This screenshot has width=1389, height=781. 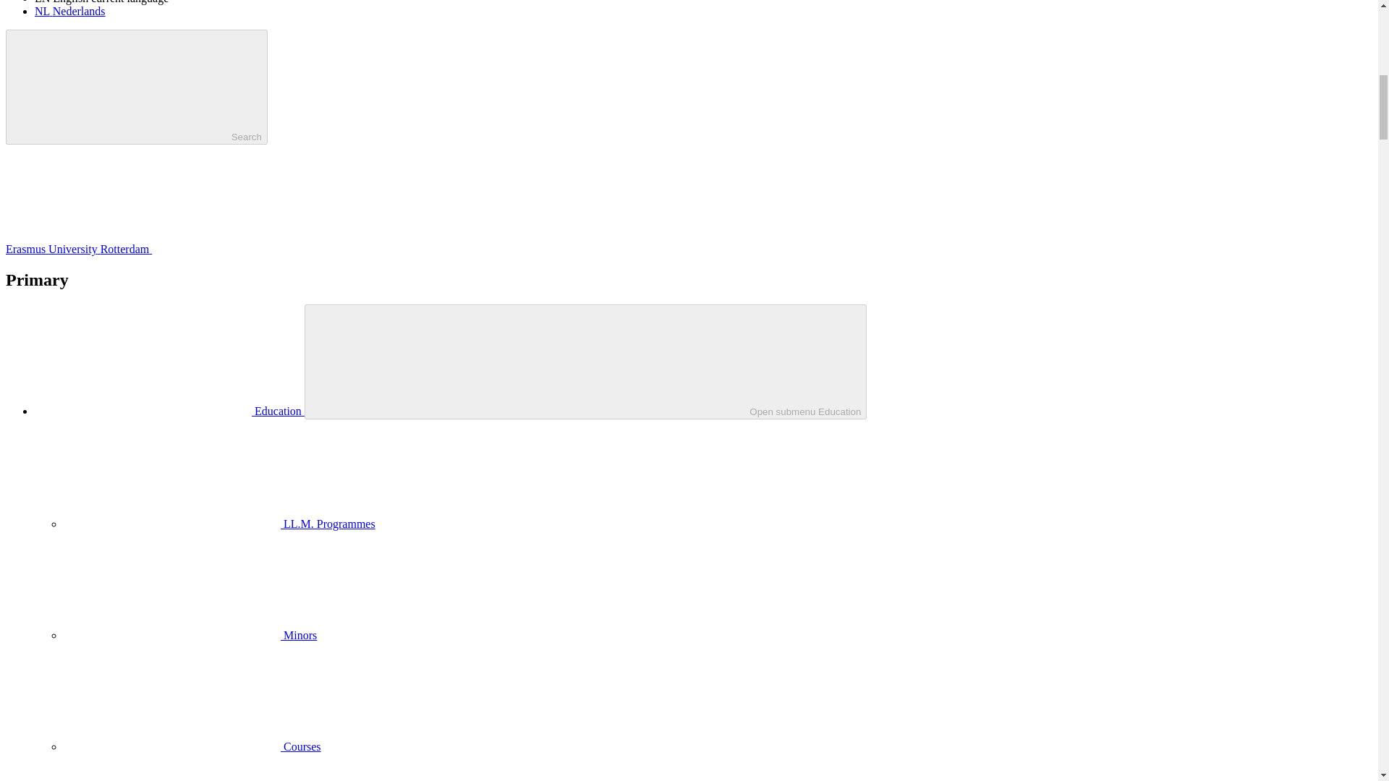 I want to click on Courses, so click(x=192, y=746).